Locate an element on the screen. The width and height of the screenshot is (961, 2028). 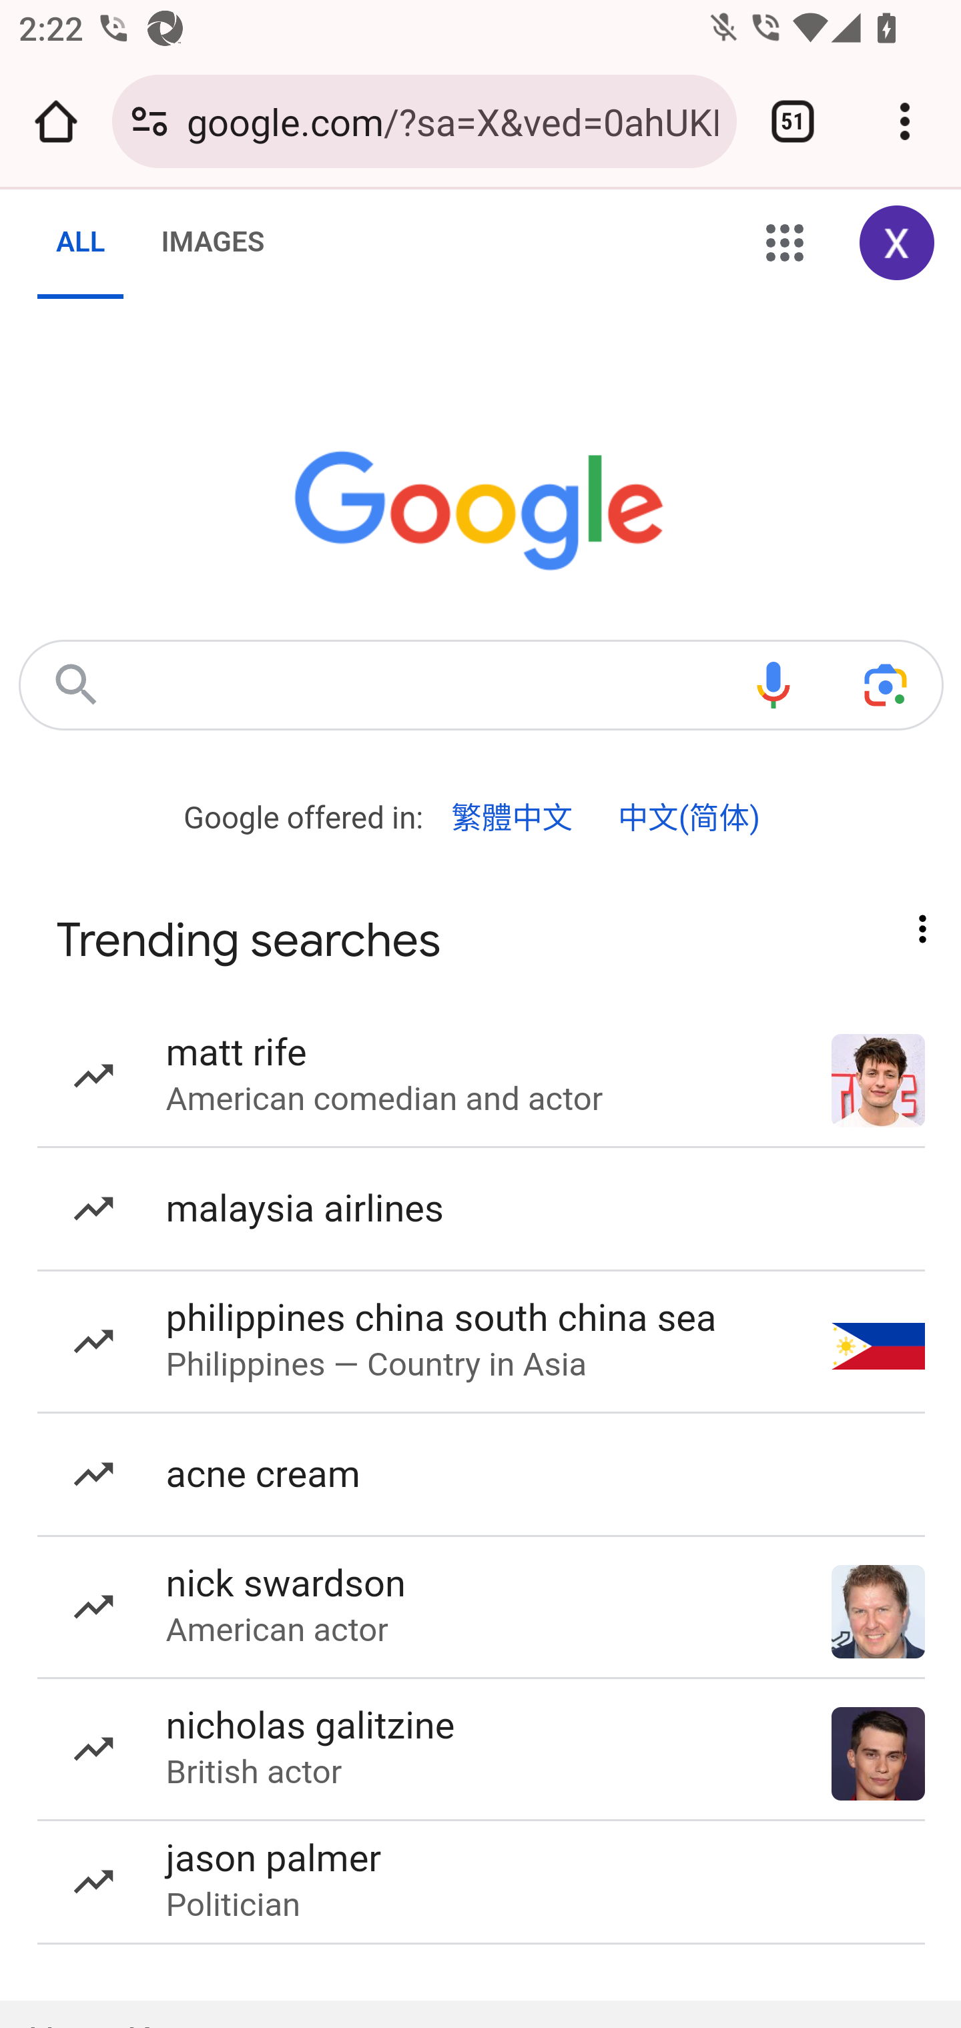
Google apps is located at coordinates (785, 244).